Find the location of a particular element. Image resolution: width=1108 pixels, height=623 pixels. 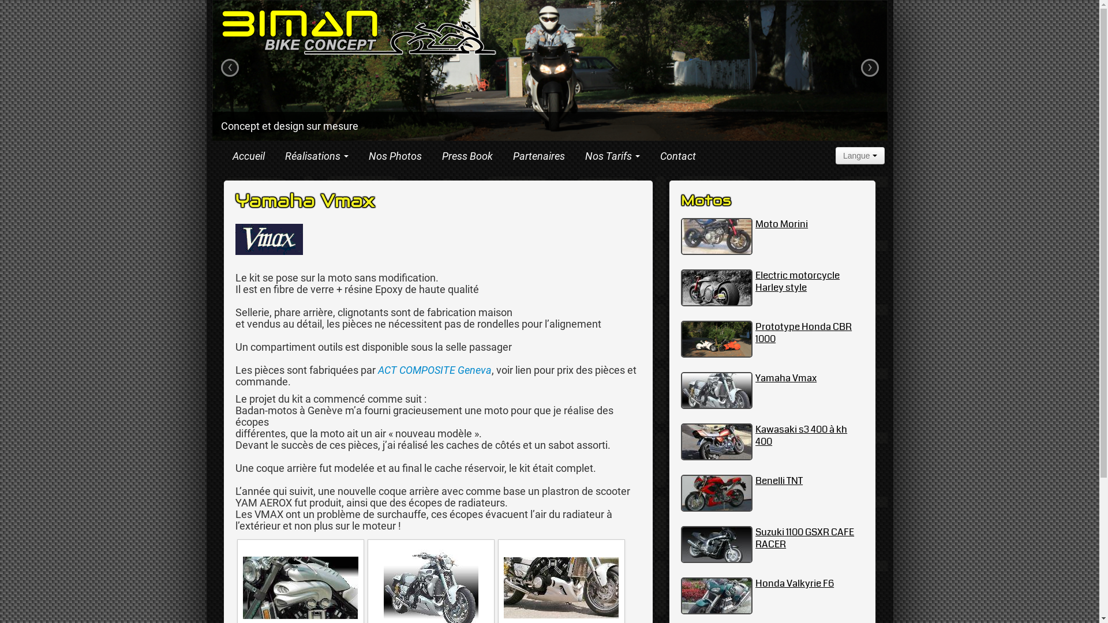

Suzuki 1100 GSXR CAFE RACER is located at coordinates (804, 538).